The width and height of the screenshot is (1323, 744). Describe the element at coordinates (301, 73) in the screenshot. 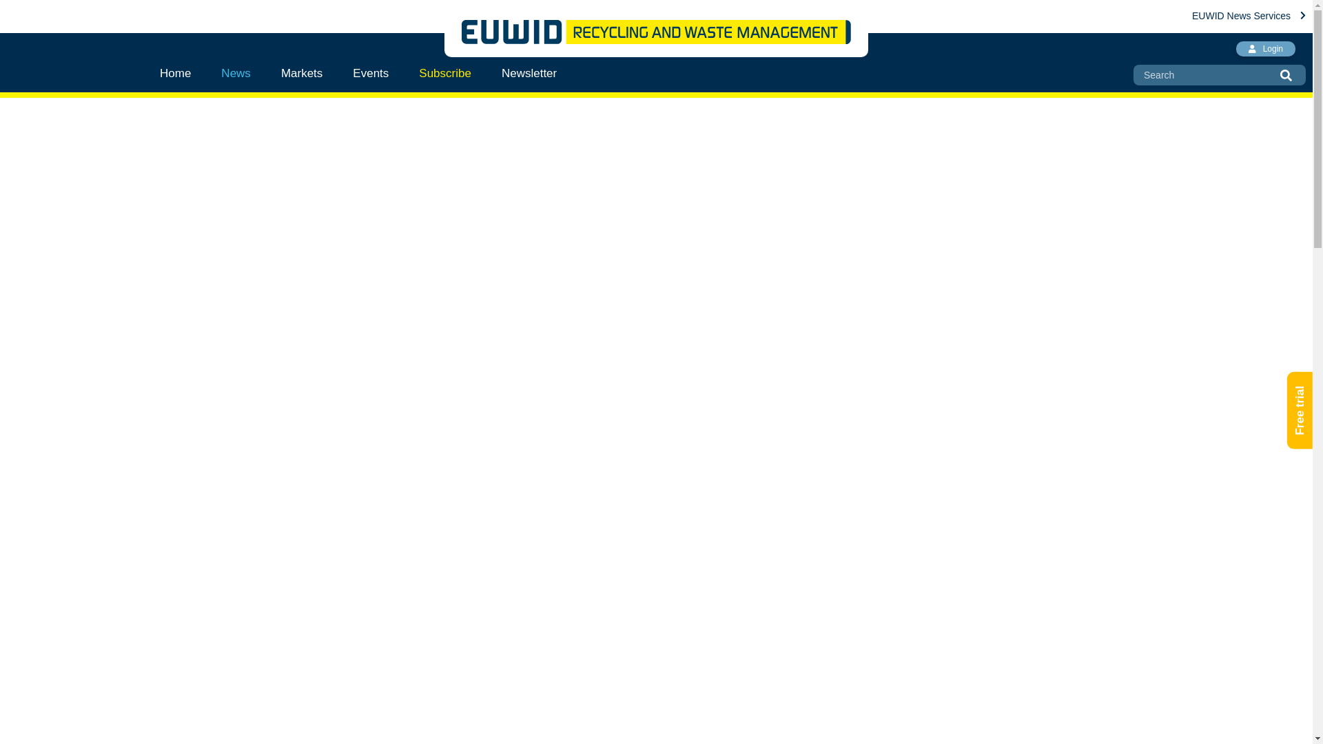

I see `Markets` at that location.